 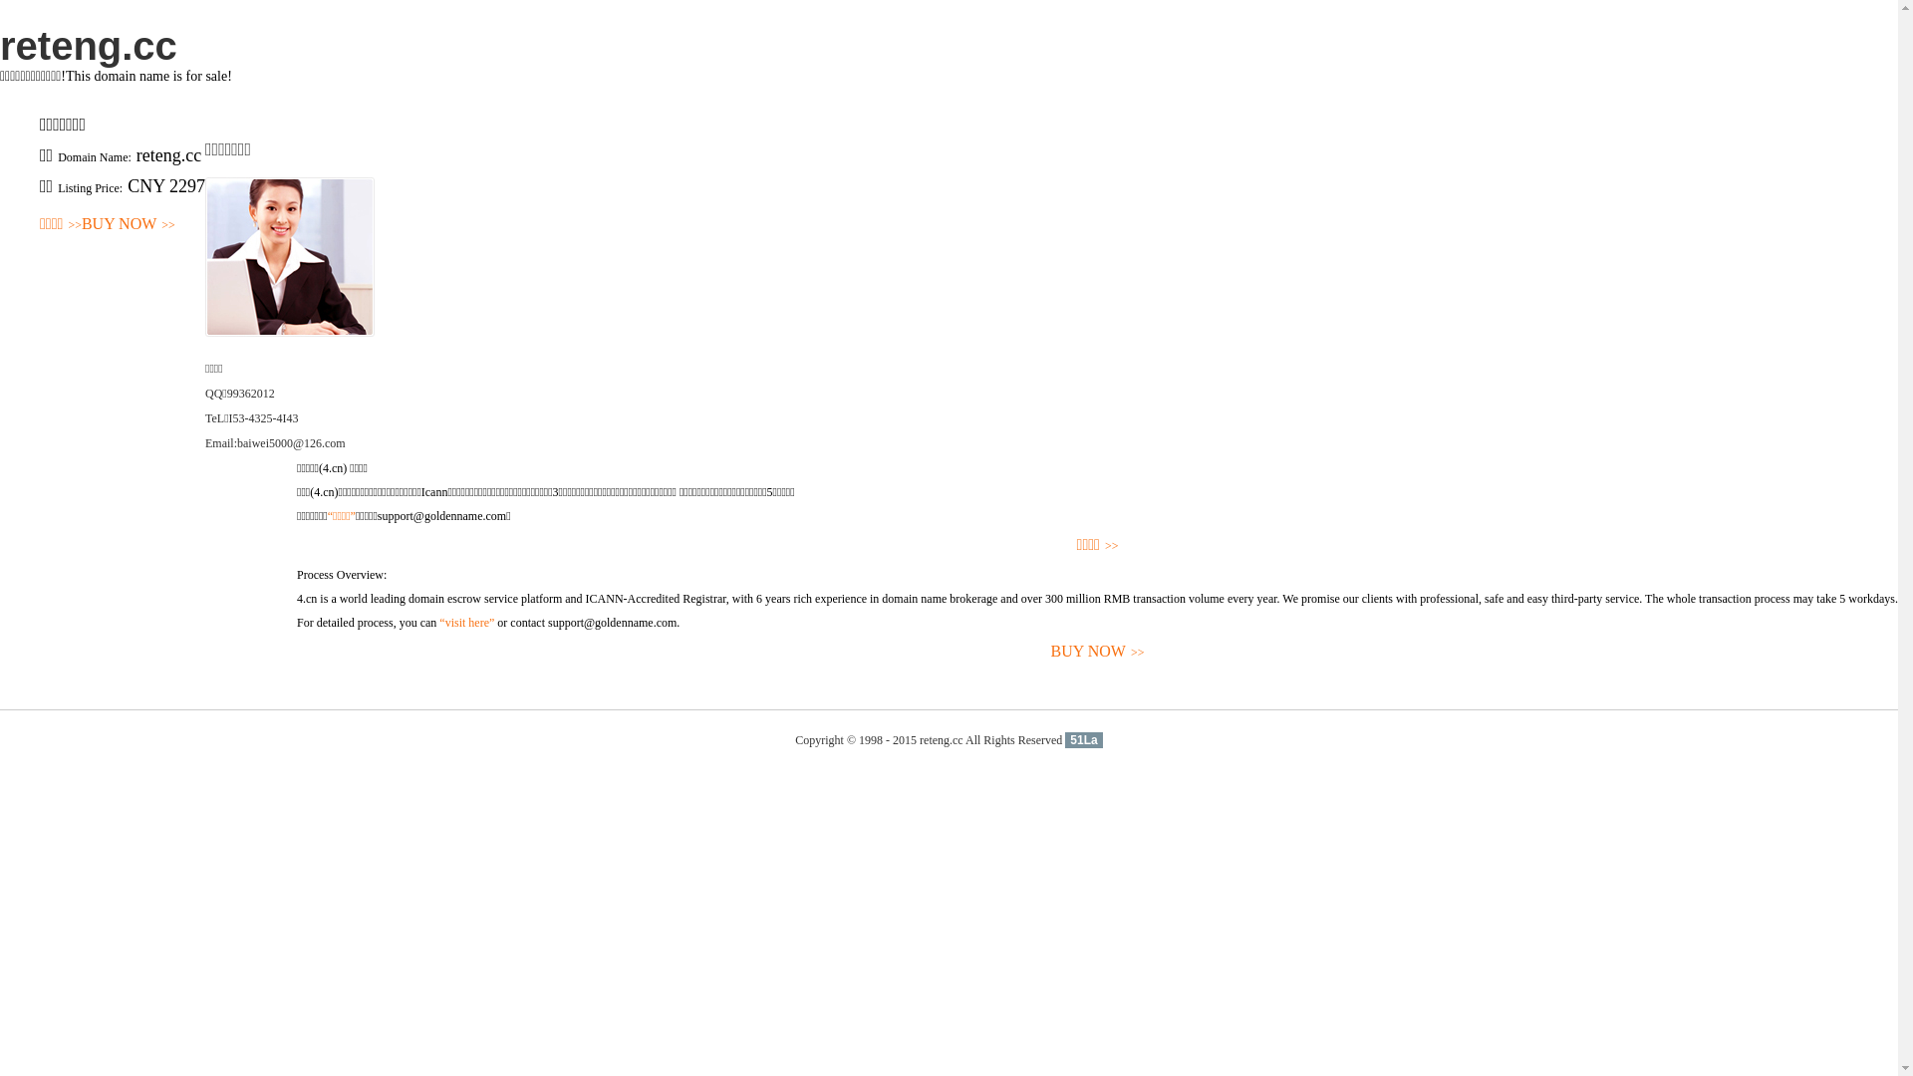 What do you see at coordinates (129, 225) in the screenshot?
I see `BUY NOW>>` at bounding box center [129, 225].